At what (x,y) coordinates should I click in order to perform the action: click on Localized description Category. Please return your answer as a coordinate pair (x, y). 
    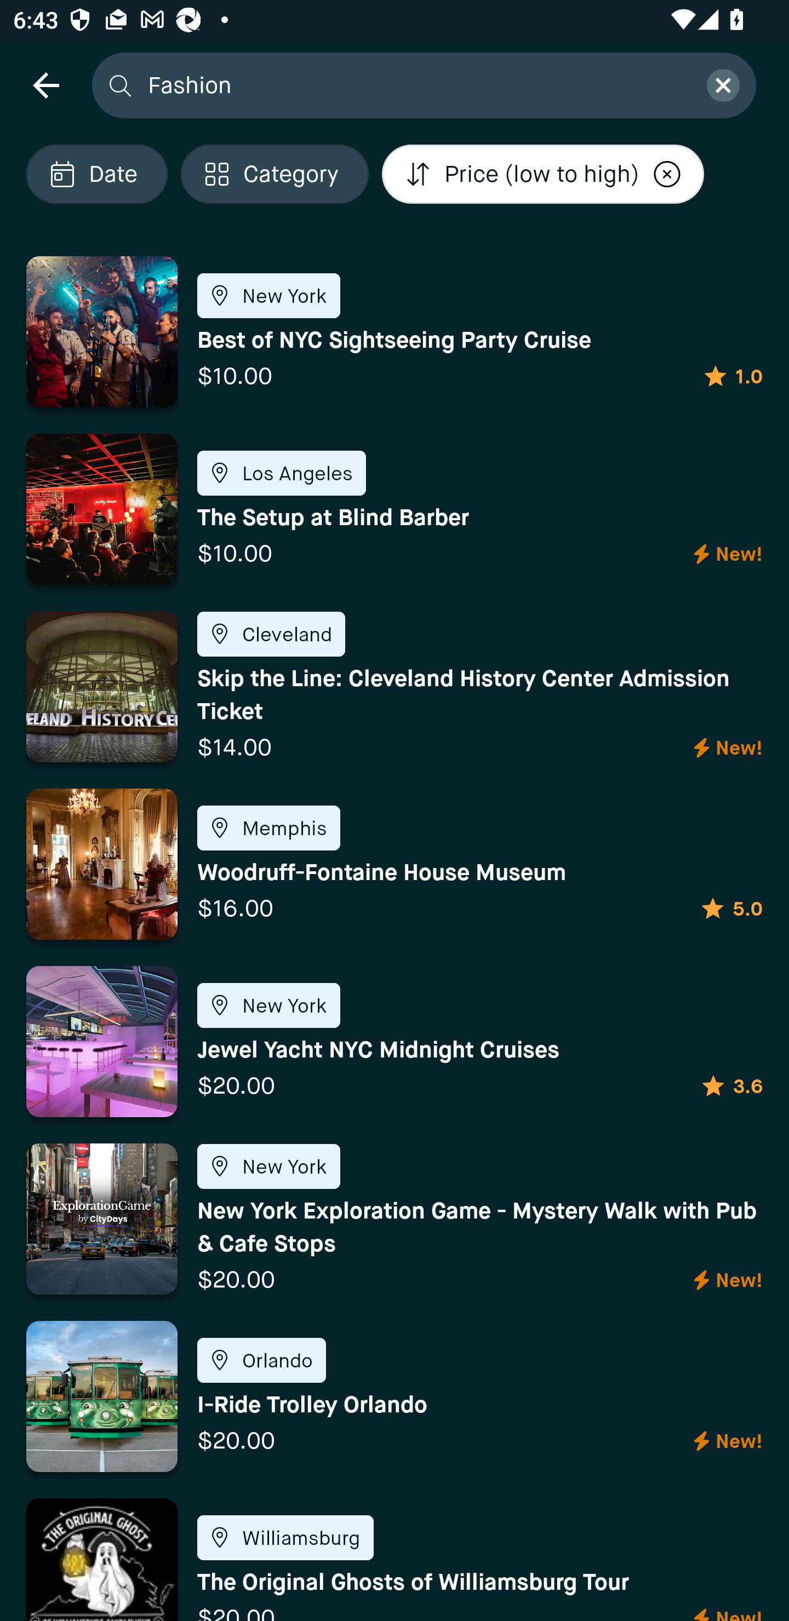
    Looking at the image, I should click on (274, 174).